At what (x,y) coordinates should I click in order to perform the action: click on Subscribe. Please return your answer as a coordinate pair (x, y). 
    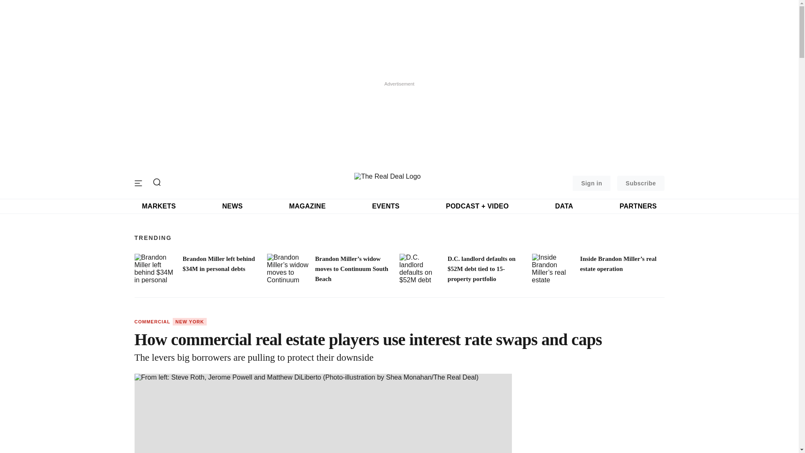
    Looking at the image, I should click on (641, 183).